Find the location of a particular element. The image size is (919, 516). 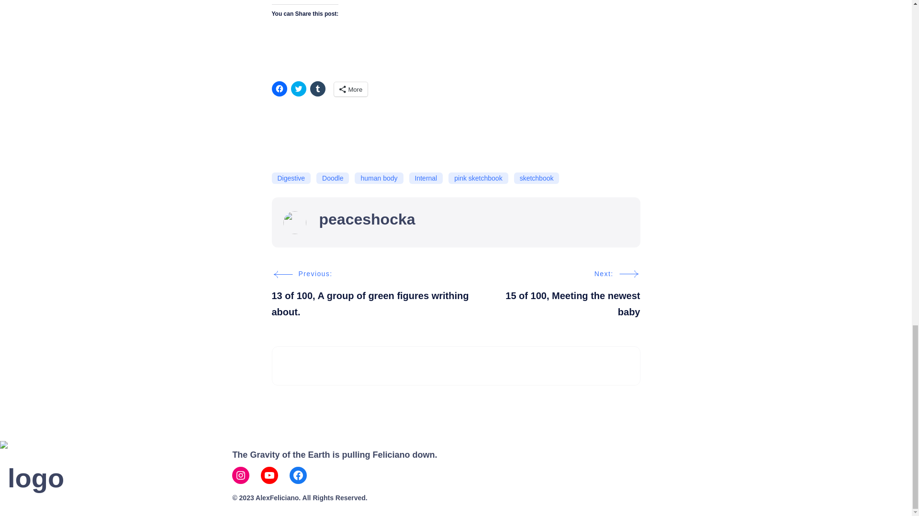

Click to share on Twitter is located at coordinates (299, 88).